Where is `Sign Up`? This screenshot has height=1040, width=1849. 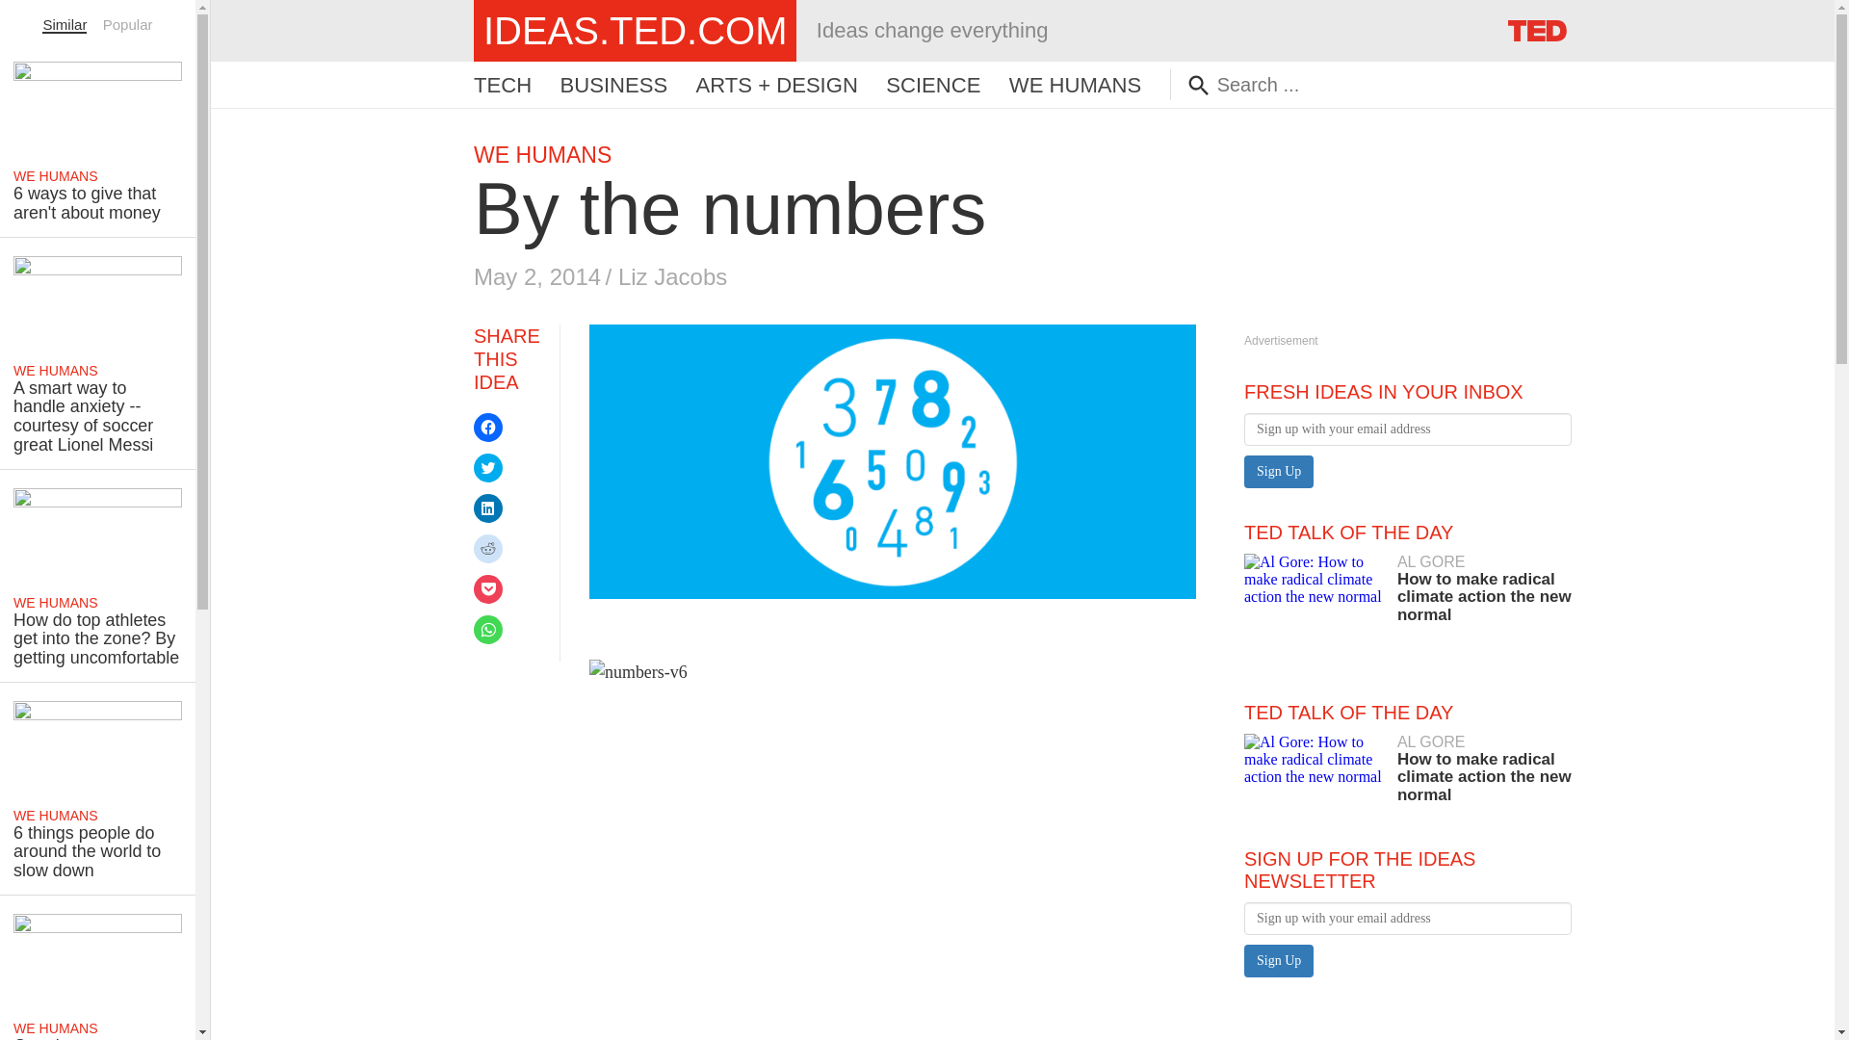 Sign Up is located at coordinates (1279, 961).